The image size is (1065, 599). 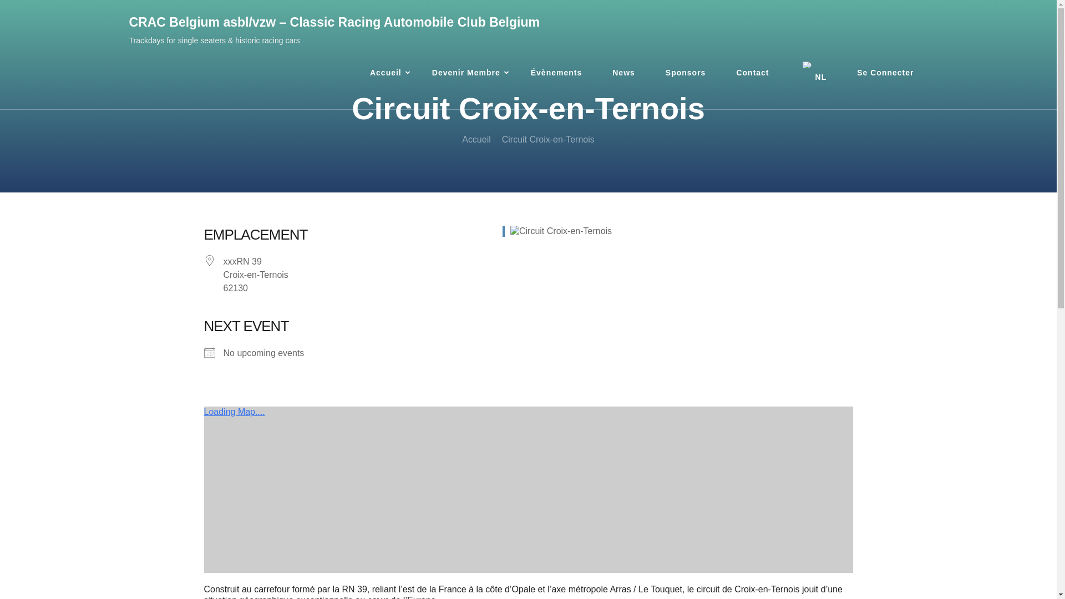 What do you see at coordinates (813, 73) in the screenshot?
I see `NL` at bounding box center [813, 73].